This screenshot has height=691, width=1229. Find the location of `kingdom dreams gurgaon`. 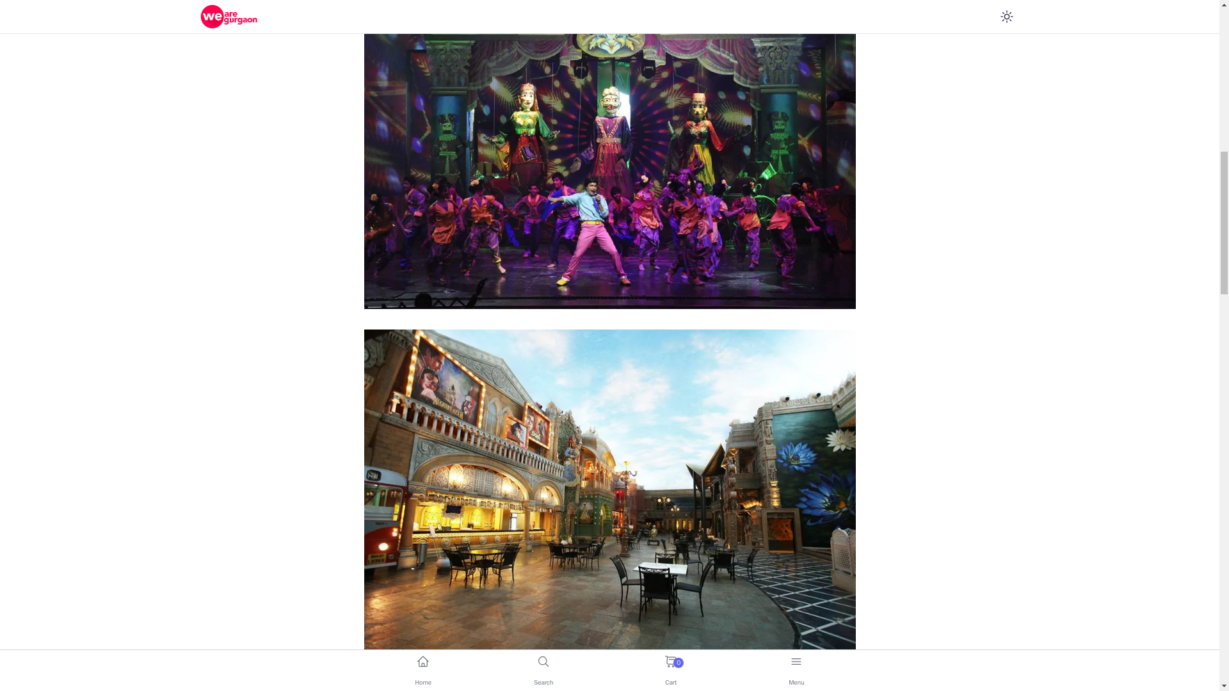

kingdom dreams gurgaon is located at coordinates (609, 685).